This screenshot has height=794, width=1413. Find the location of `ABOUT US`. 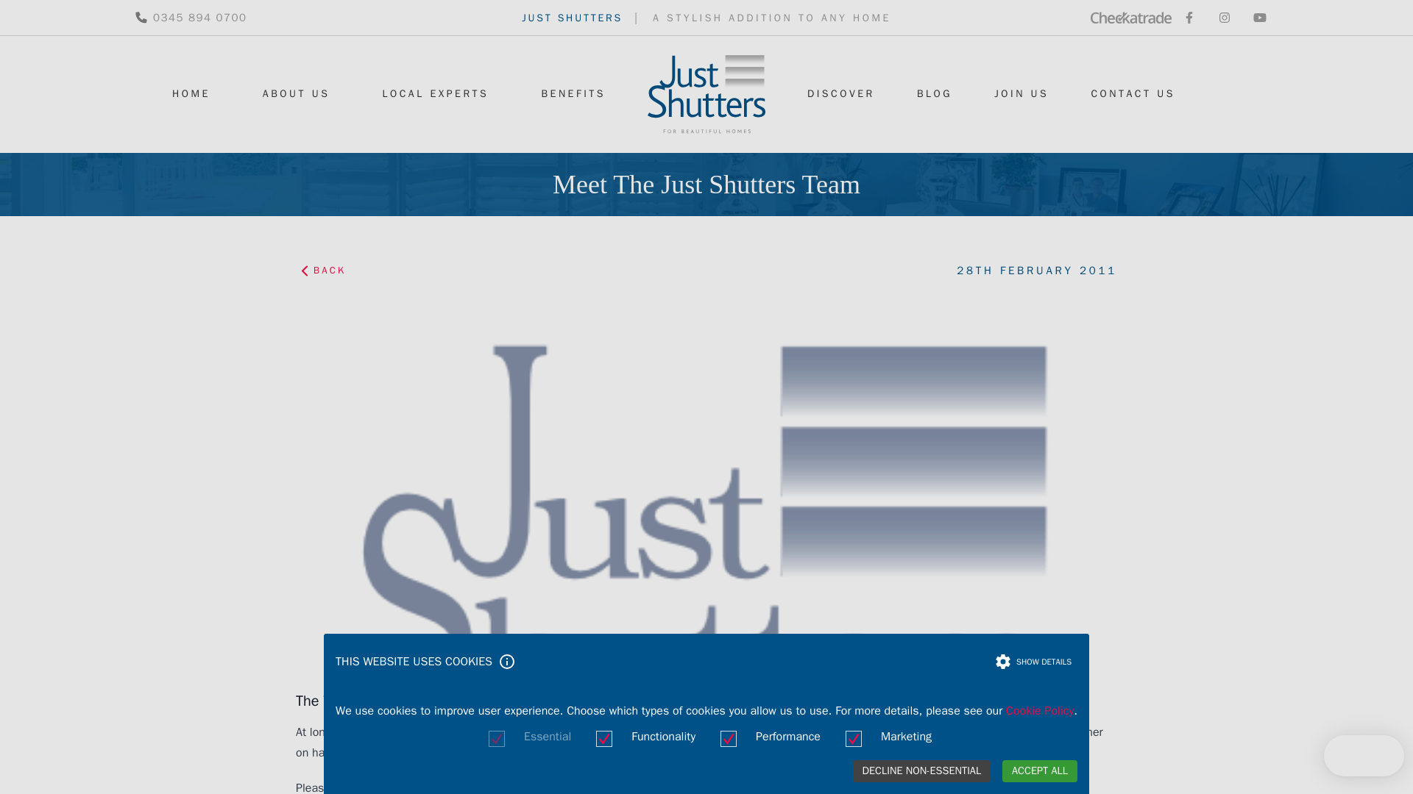

ABOUT US is located at coordinates (297, 94).